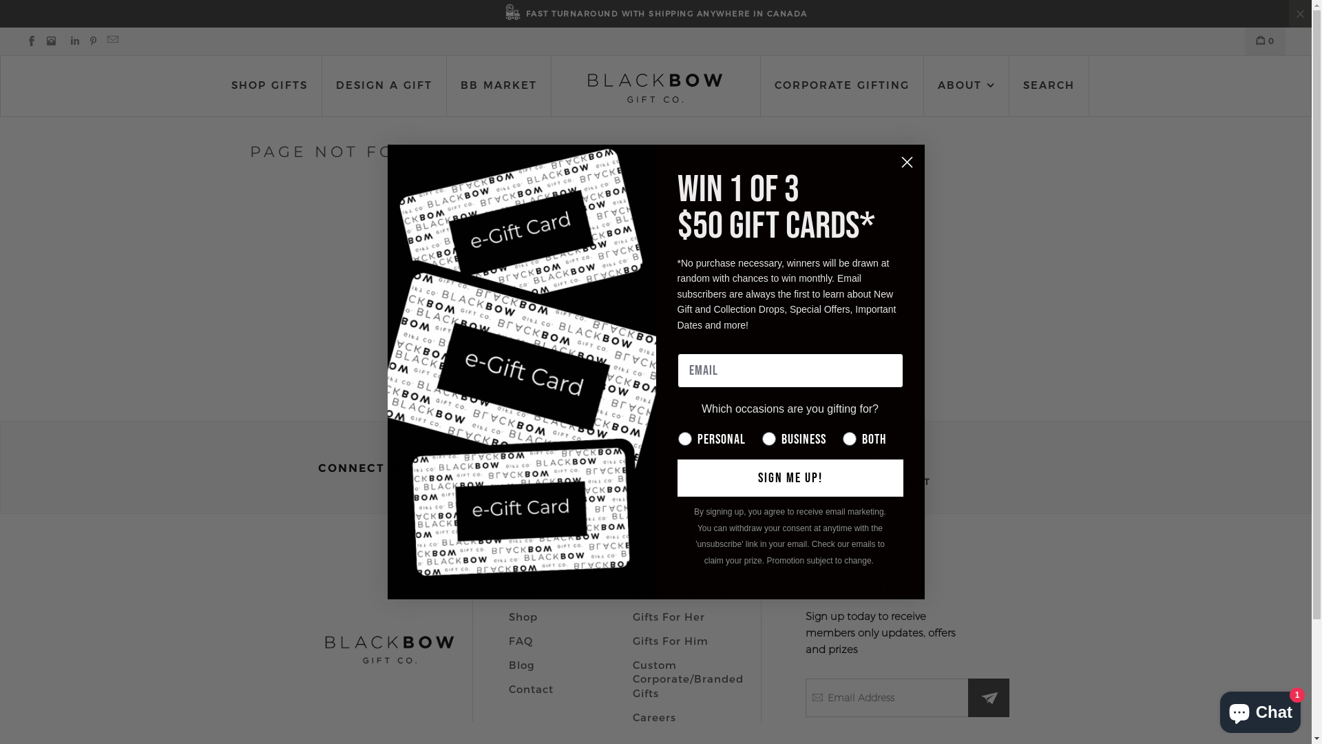 Image resolution: width=1322 pixels, height=744 pixels. I want to click on Email Black Bow Gift Co., so click(103, 41).